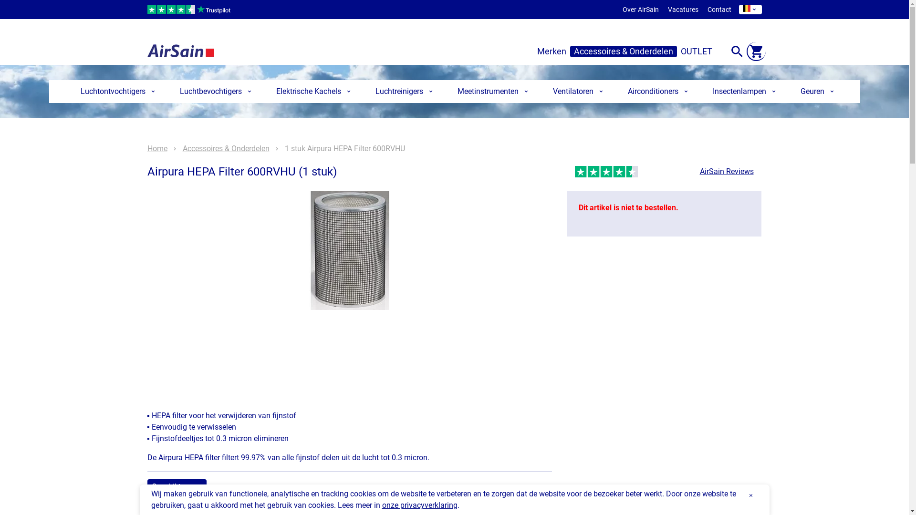  Describe the element at coordinates (640, 10) in the screenshot. I see `Over AirSain` at that location.